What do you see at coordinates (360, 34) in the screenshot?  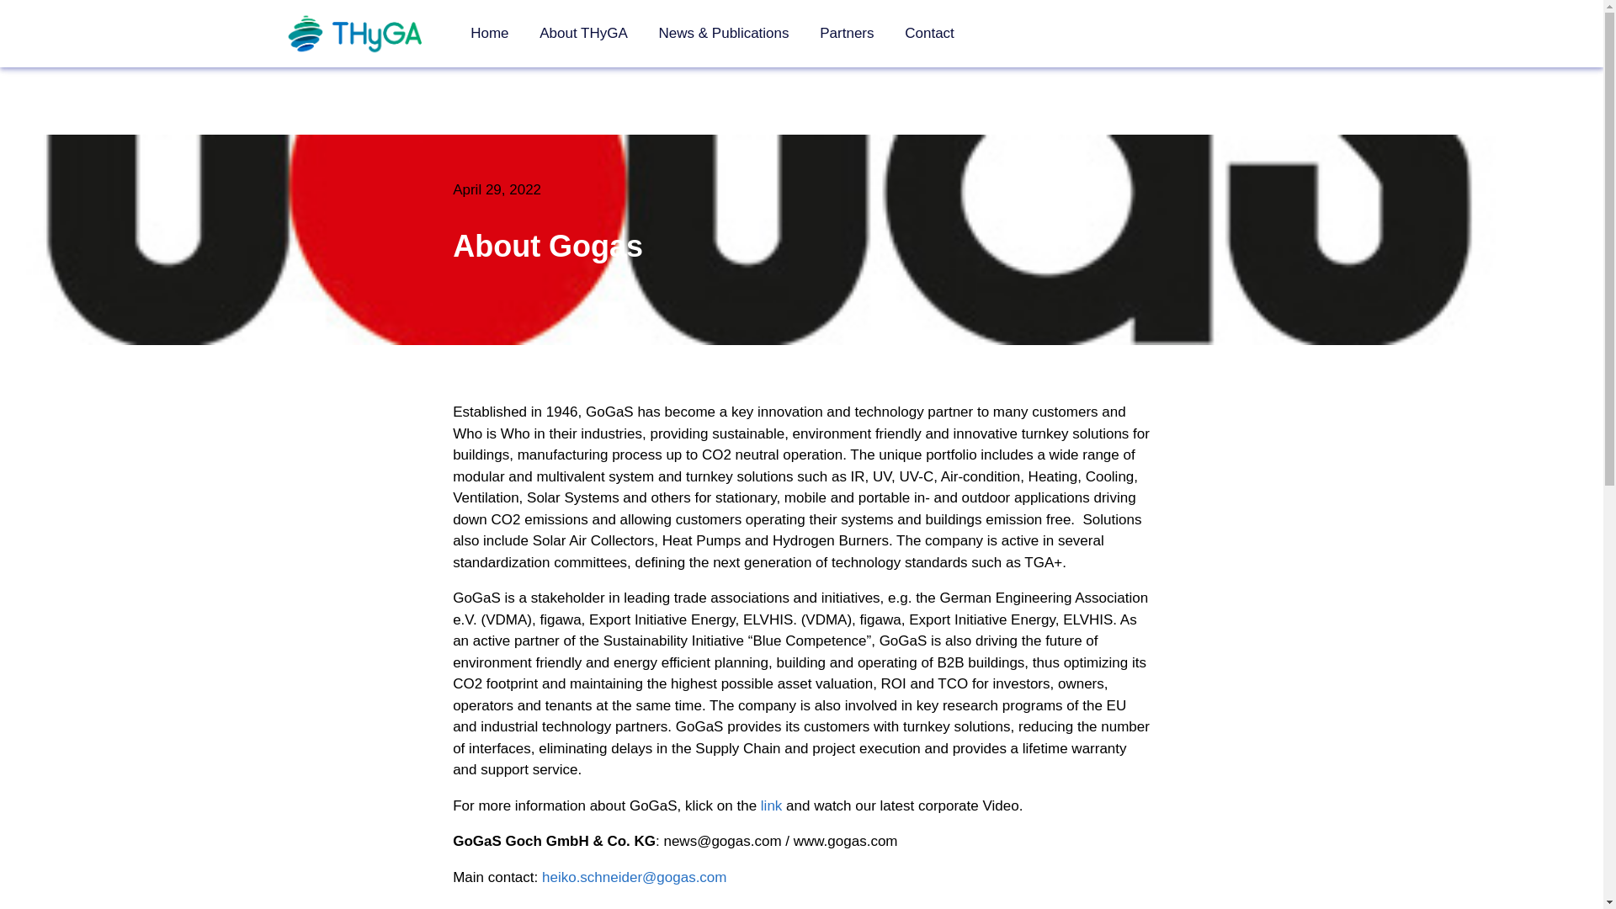 I see `THyGA` at bounding box center [360, 34].